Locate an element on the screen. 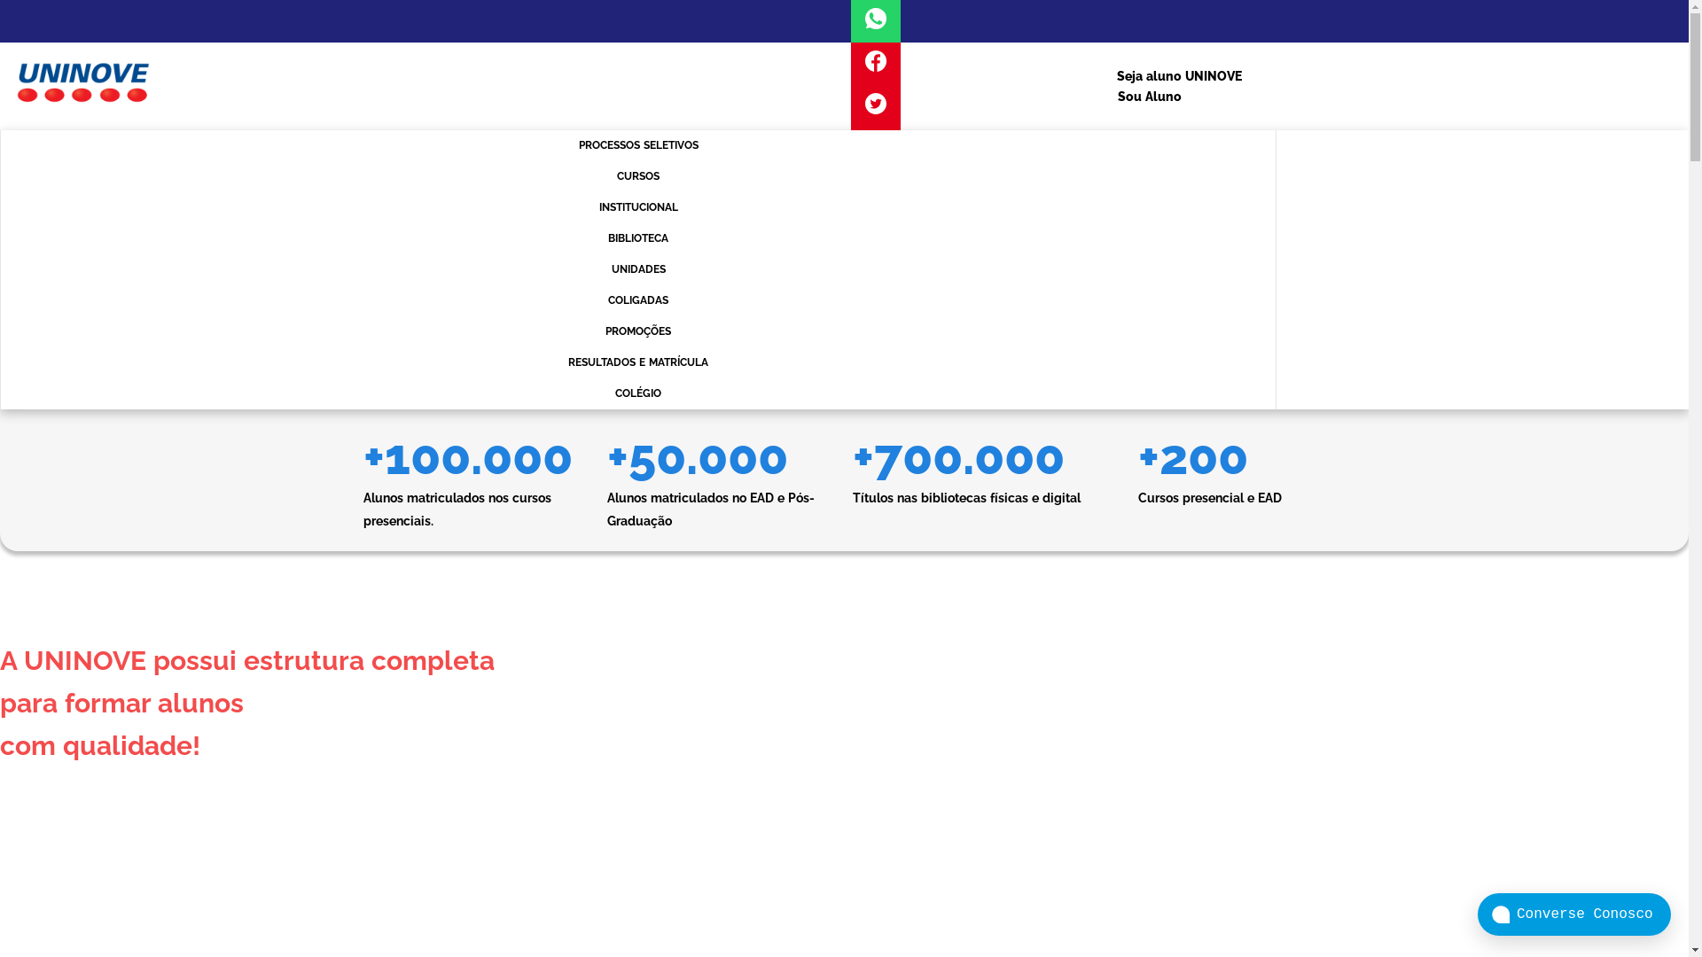 This screenshot has width=1702, height=957. BIBLIOTECA is located at coordinates (638, 239).